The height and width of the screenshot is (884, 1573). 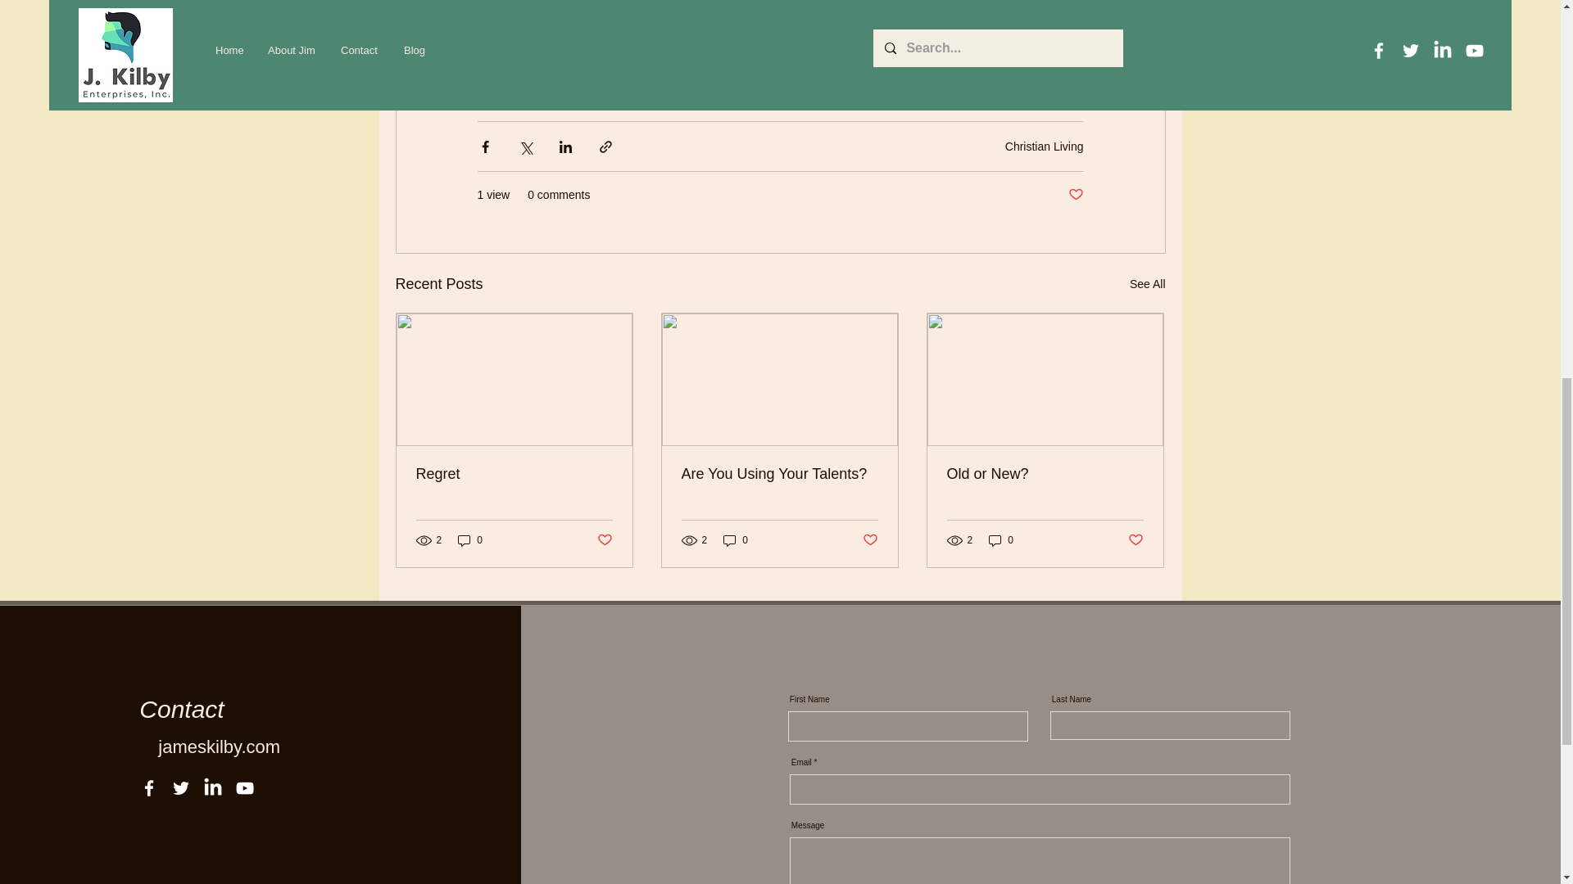 What do you see at coordinates (470, 539) in the screenshot?
I see `0` at bounding box center [470, 539].